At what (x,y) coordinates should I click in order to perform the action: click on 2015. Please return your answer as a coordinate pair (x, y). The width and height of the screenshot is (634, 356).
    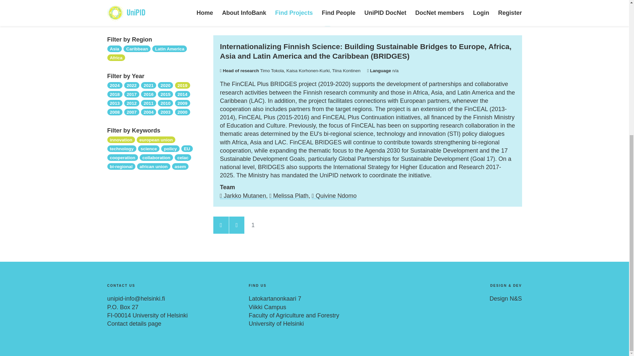
    Looking at the image, I should click on (165, 94).